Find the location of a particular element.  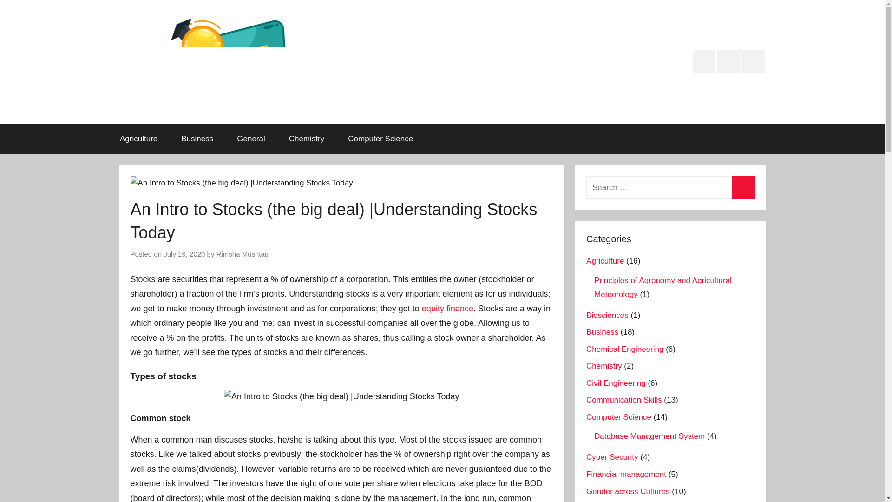

youtube is located at coordinates (753, 61).